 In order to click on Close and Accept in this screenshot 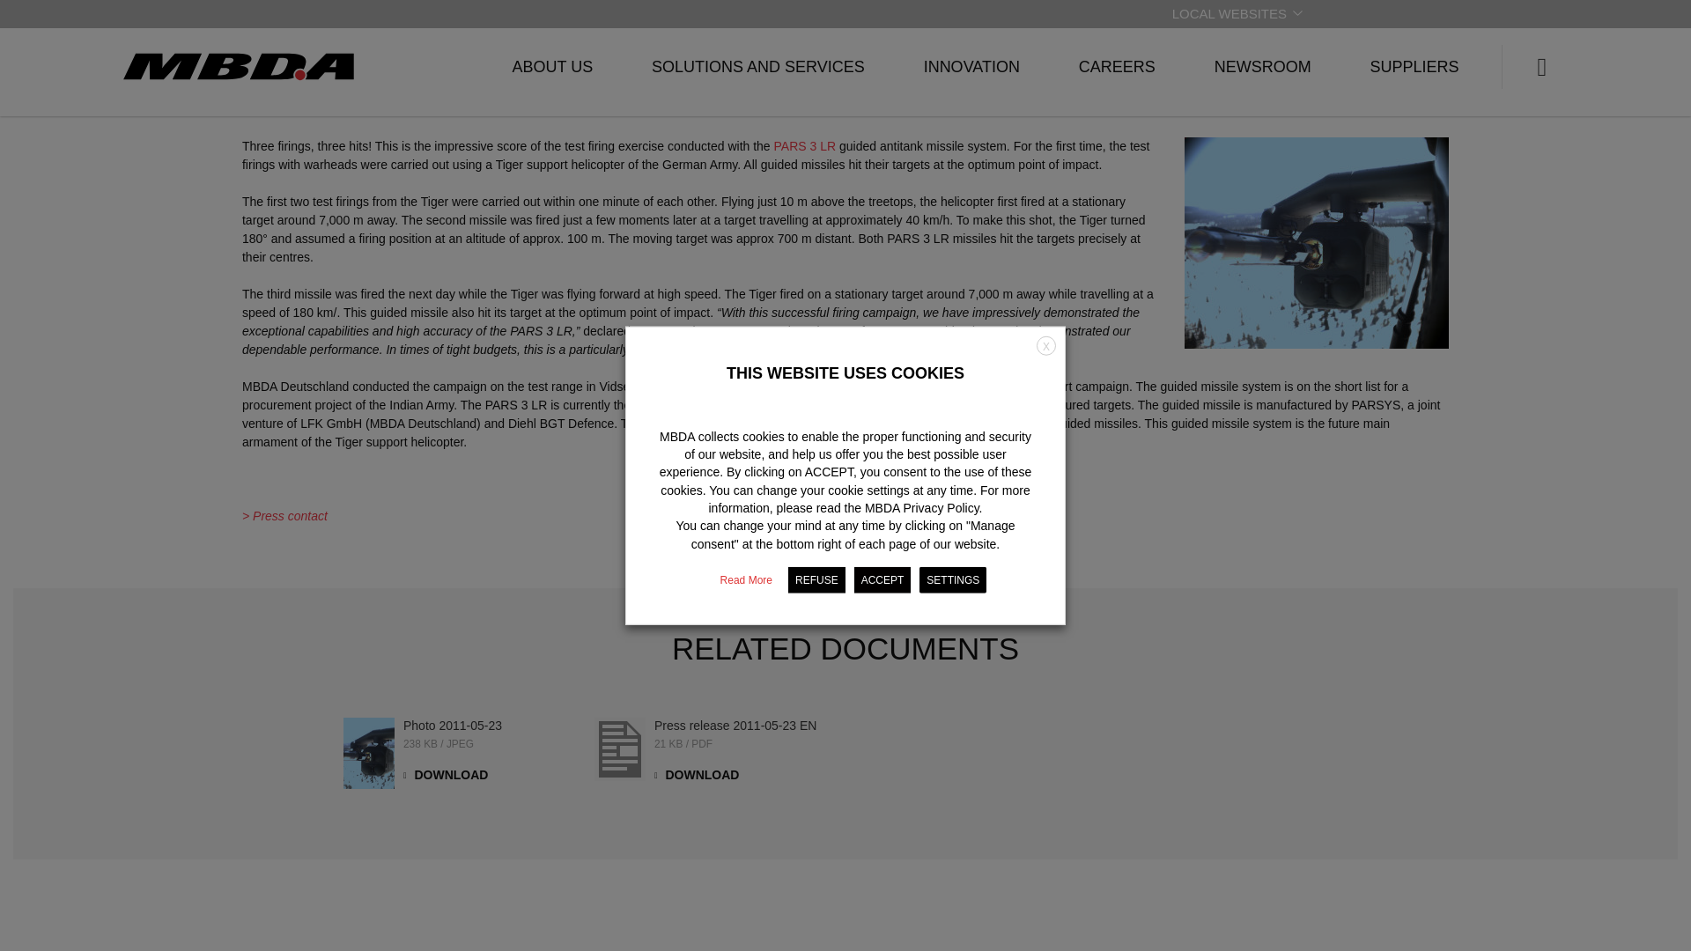, I will do `click(1045, 114)`.